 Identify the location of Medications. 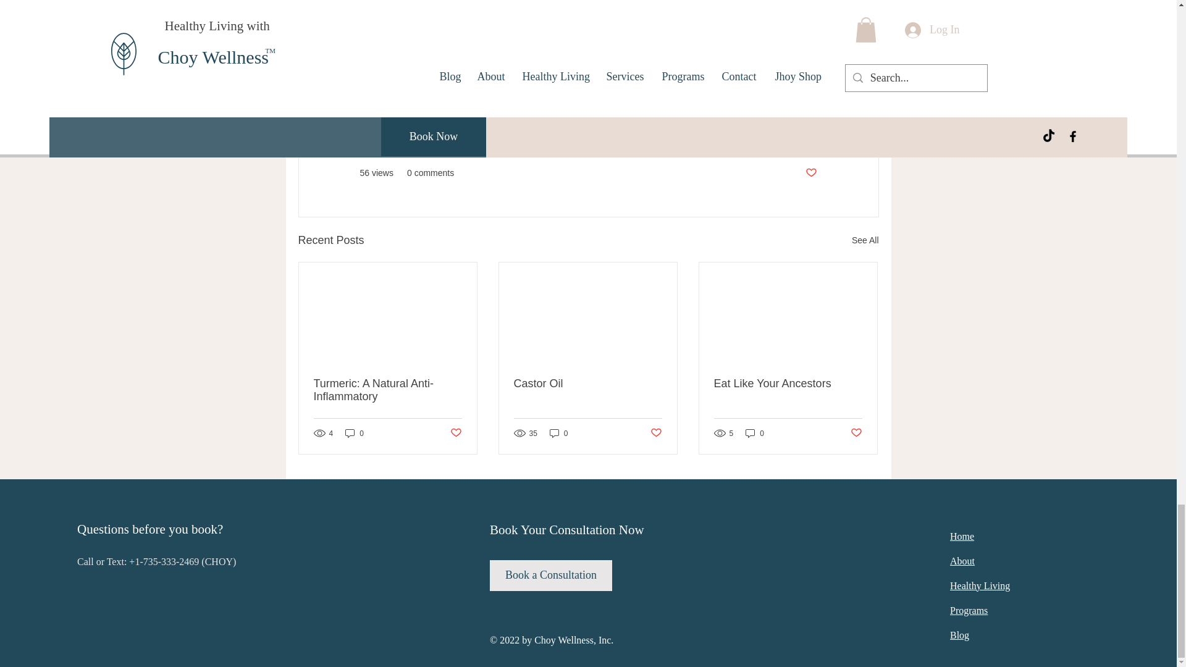
(657, 65).